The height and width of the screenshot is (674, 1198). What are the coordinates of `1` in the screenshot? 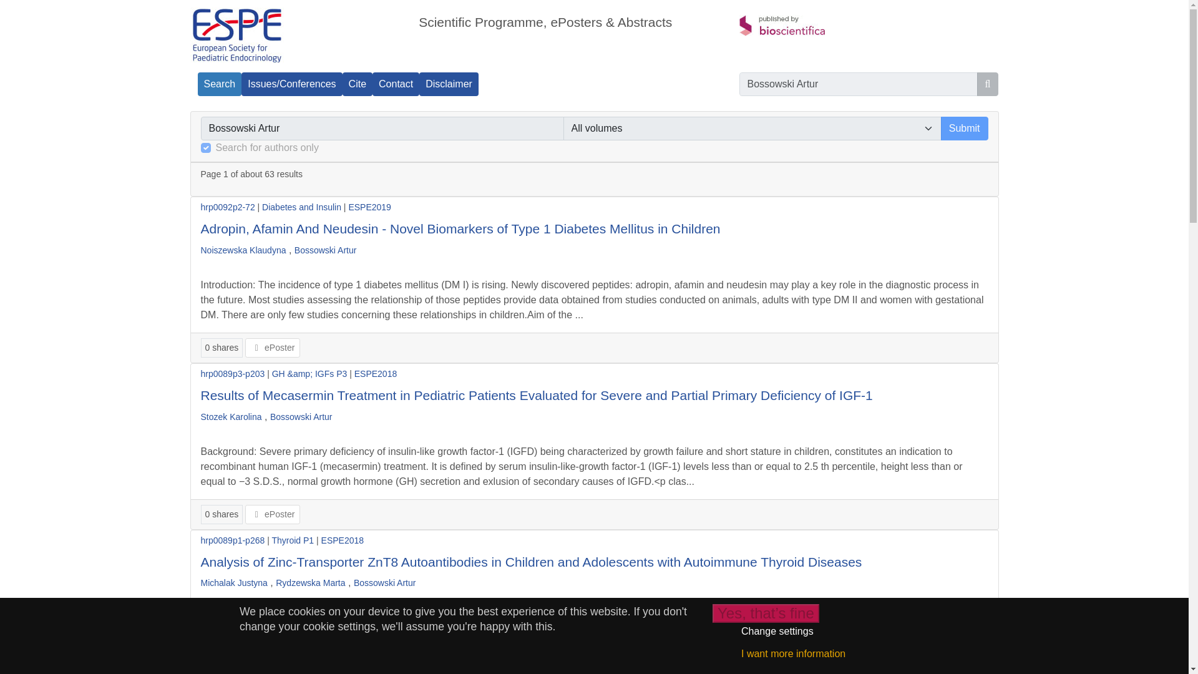 It's located at (206, 147).